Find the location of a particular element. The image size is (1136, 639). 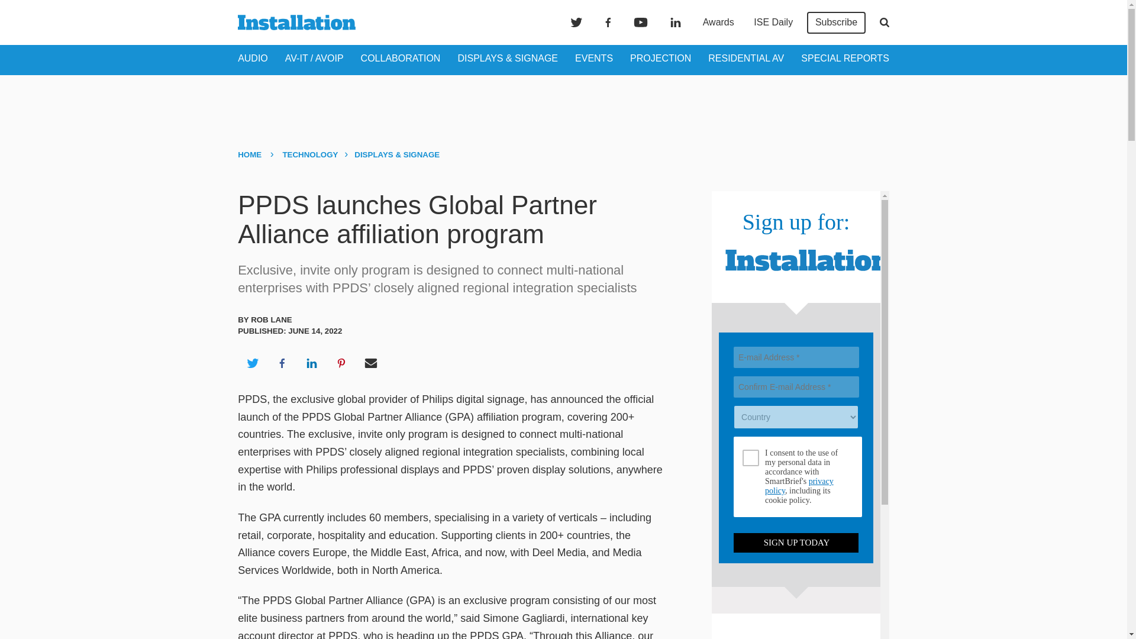

Share on Pinterest is located at coordinates (341, 363).